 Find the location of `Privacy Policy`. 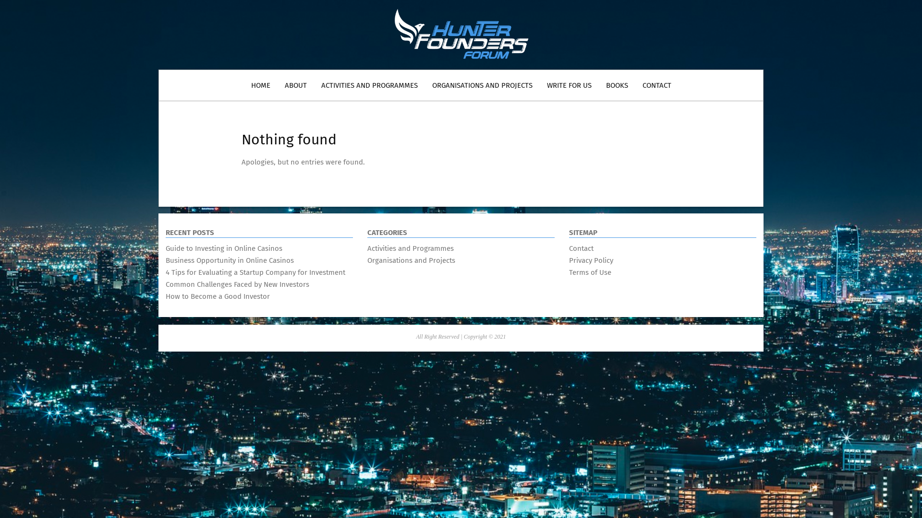

Privacy Policy is located at coordinates (591, 260).